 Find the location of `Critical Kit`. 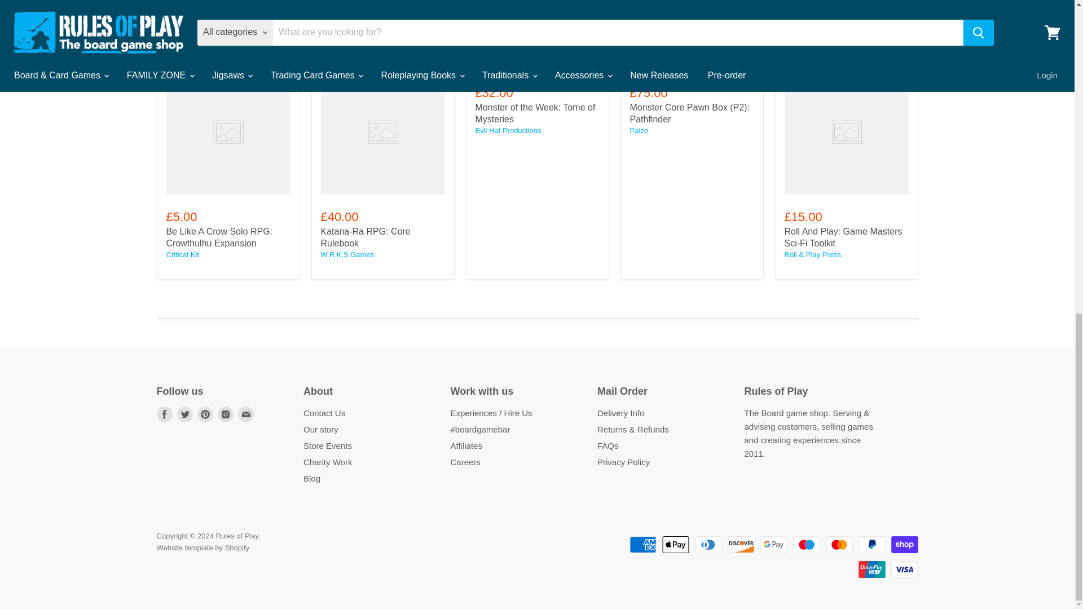

Critical Kit is located at coordinates (182, 254).